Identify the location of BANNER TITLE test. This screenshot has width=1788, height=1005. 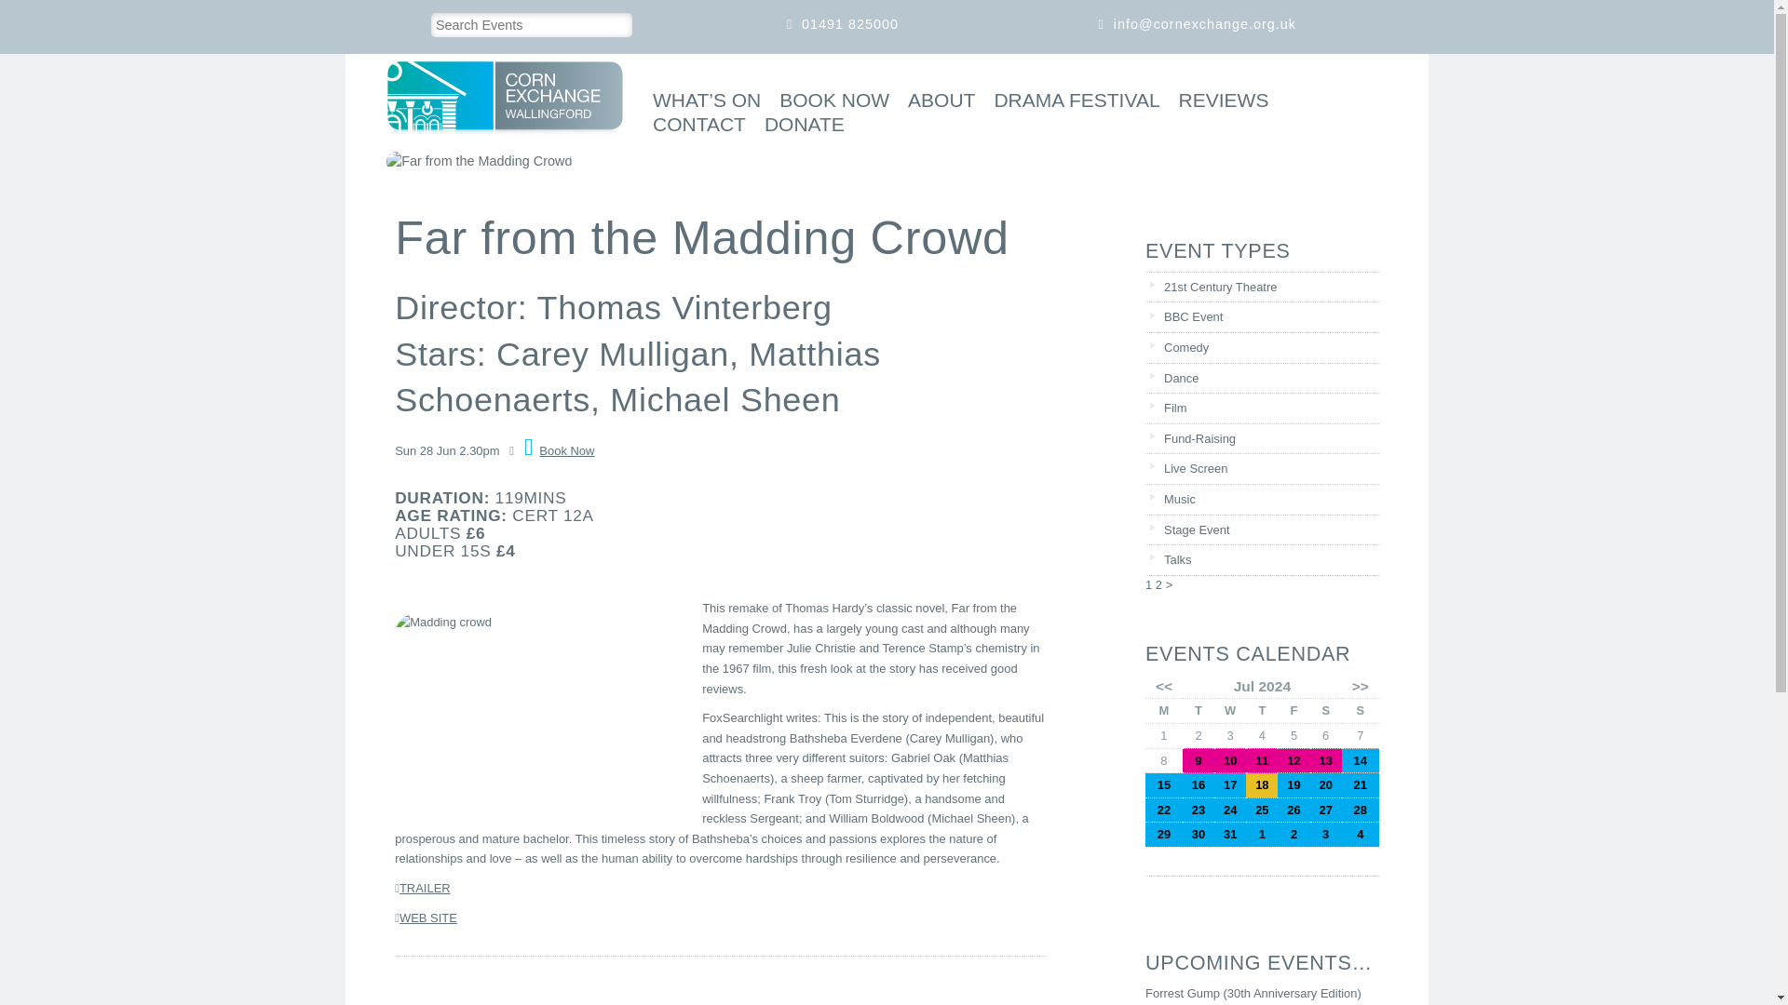
(479, 162).